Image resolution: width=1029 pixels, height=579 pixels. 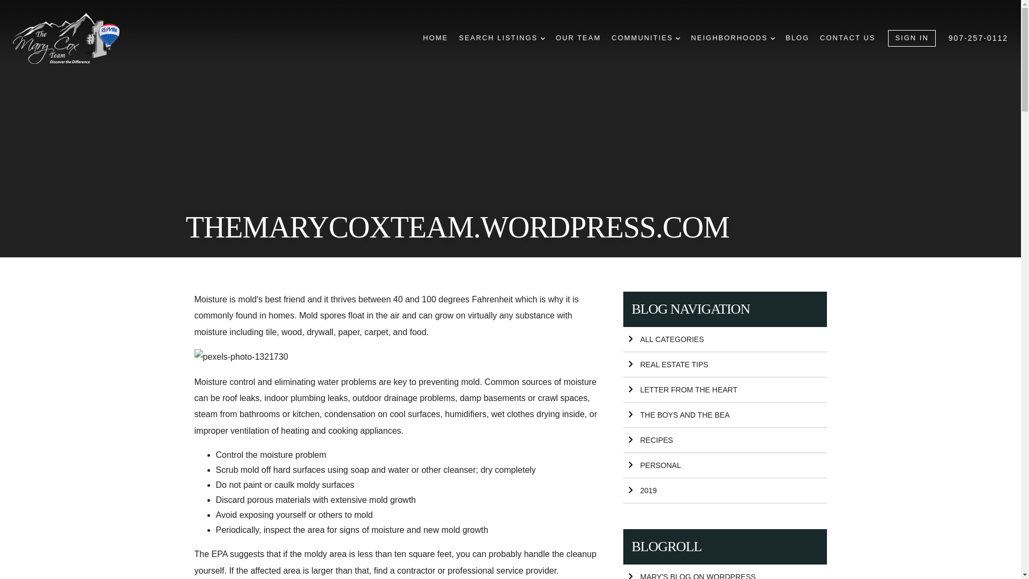 What do you see at coordinates (732, 38) in the screenshot?
I see `NEIGHBORHOODS DROPDOWN ARROW` at bounding box center [732, 38].